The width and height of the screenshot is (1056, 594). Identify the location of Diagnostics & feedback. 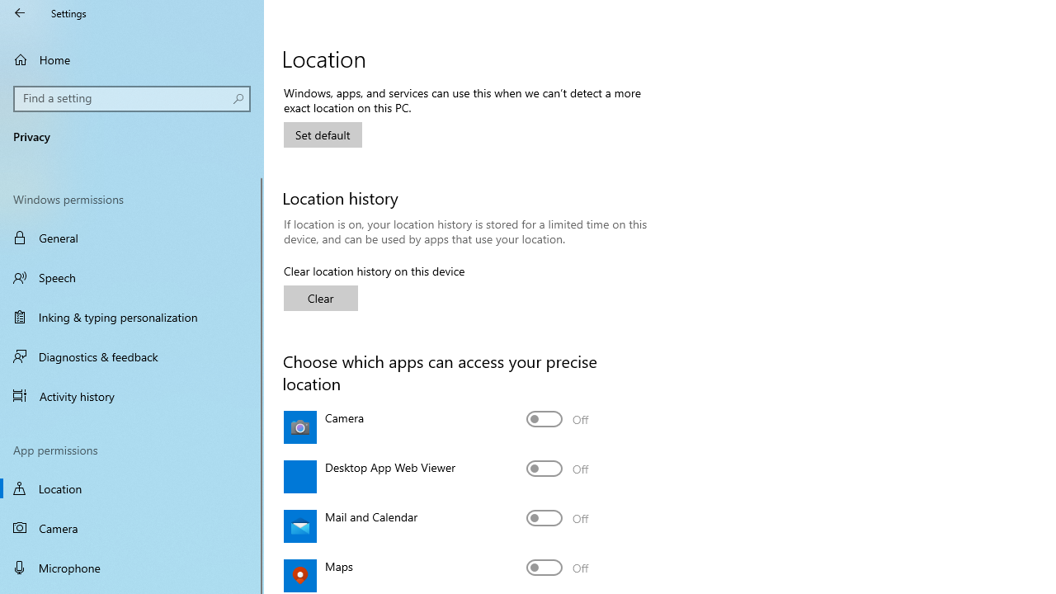
(132, 356).